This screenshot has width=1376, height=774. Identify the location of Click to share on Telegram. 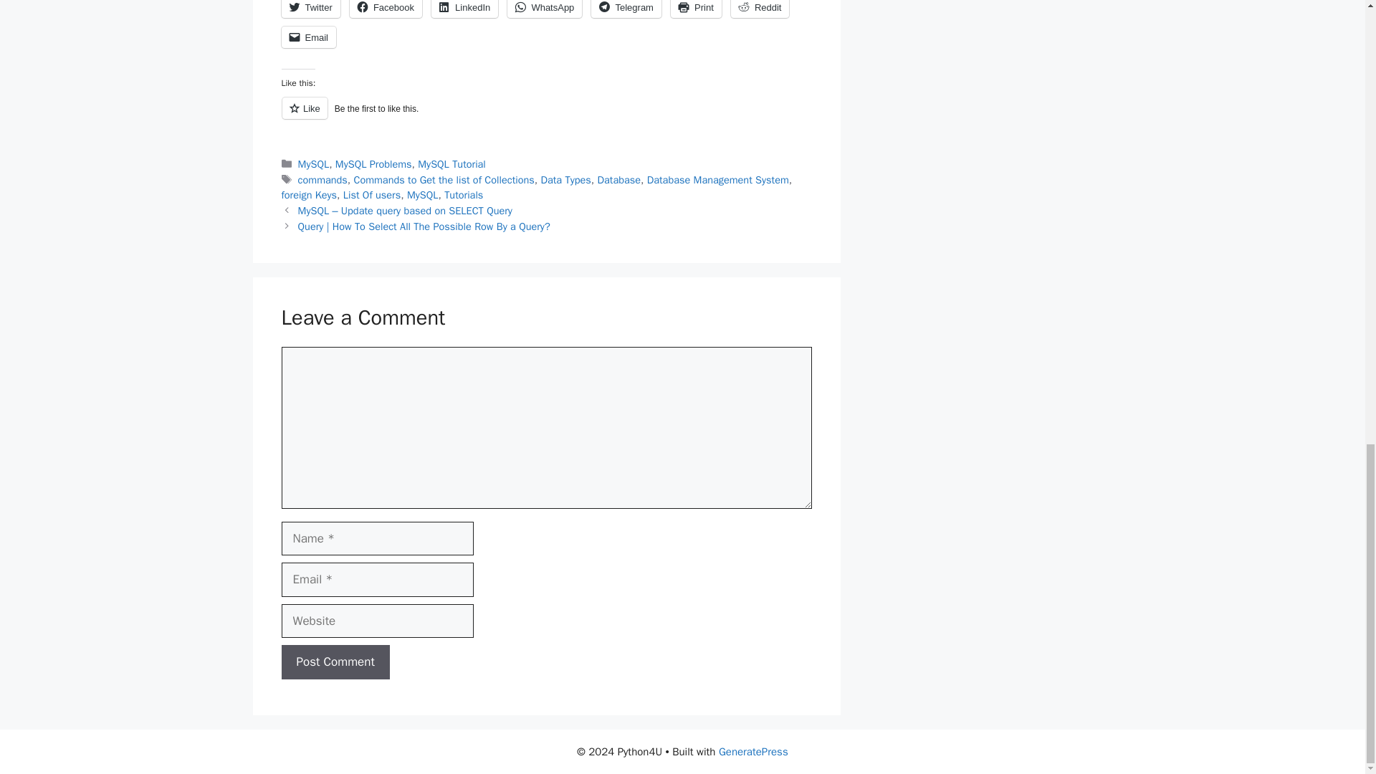
(626, 9).